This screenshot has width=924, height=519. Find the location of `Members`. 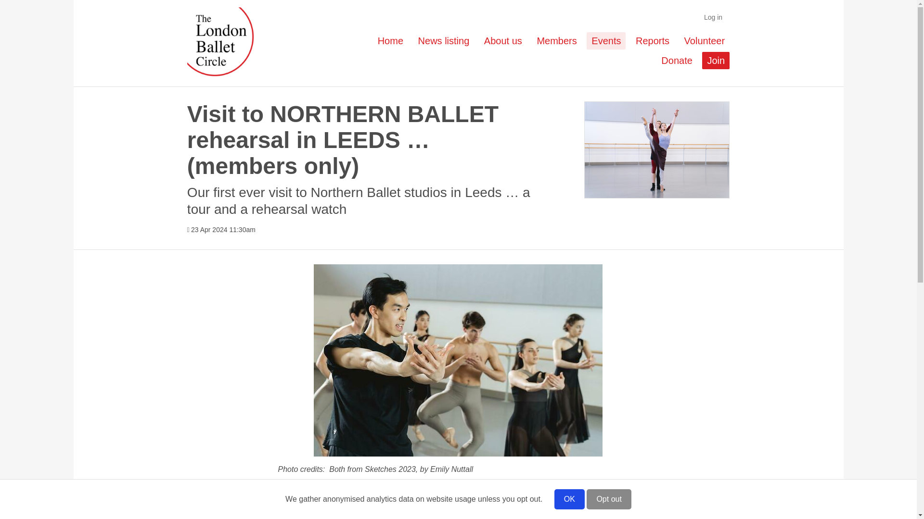

Members is located at coordinates (556, 40).